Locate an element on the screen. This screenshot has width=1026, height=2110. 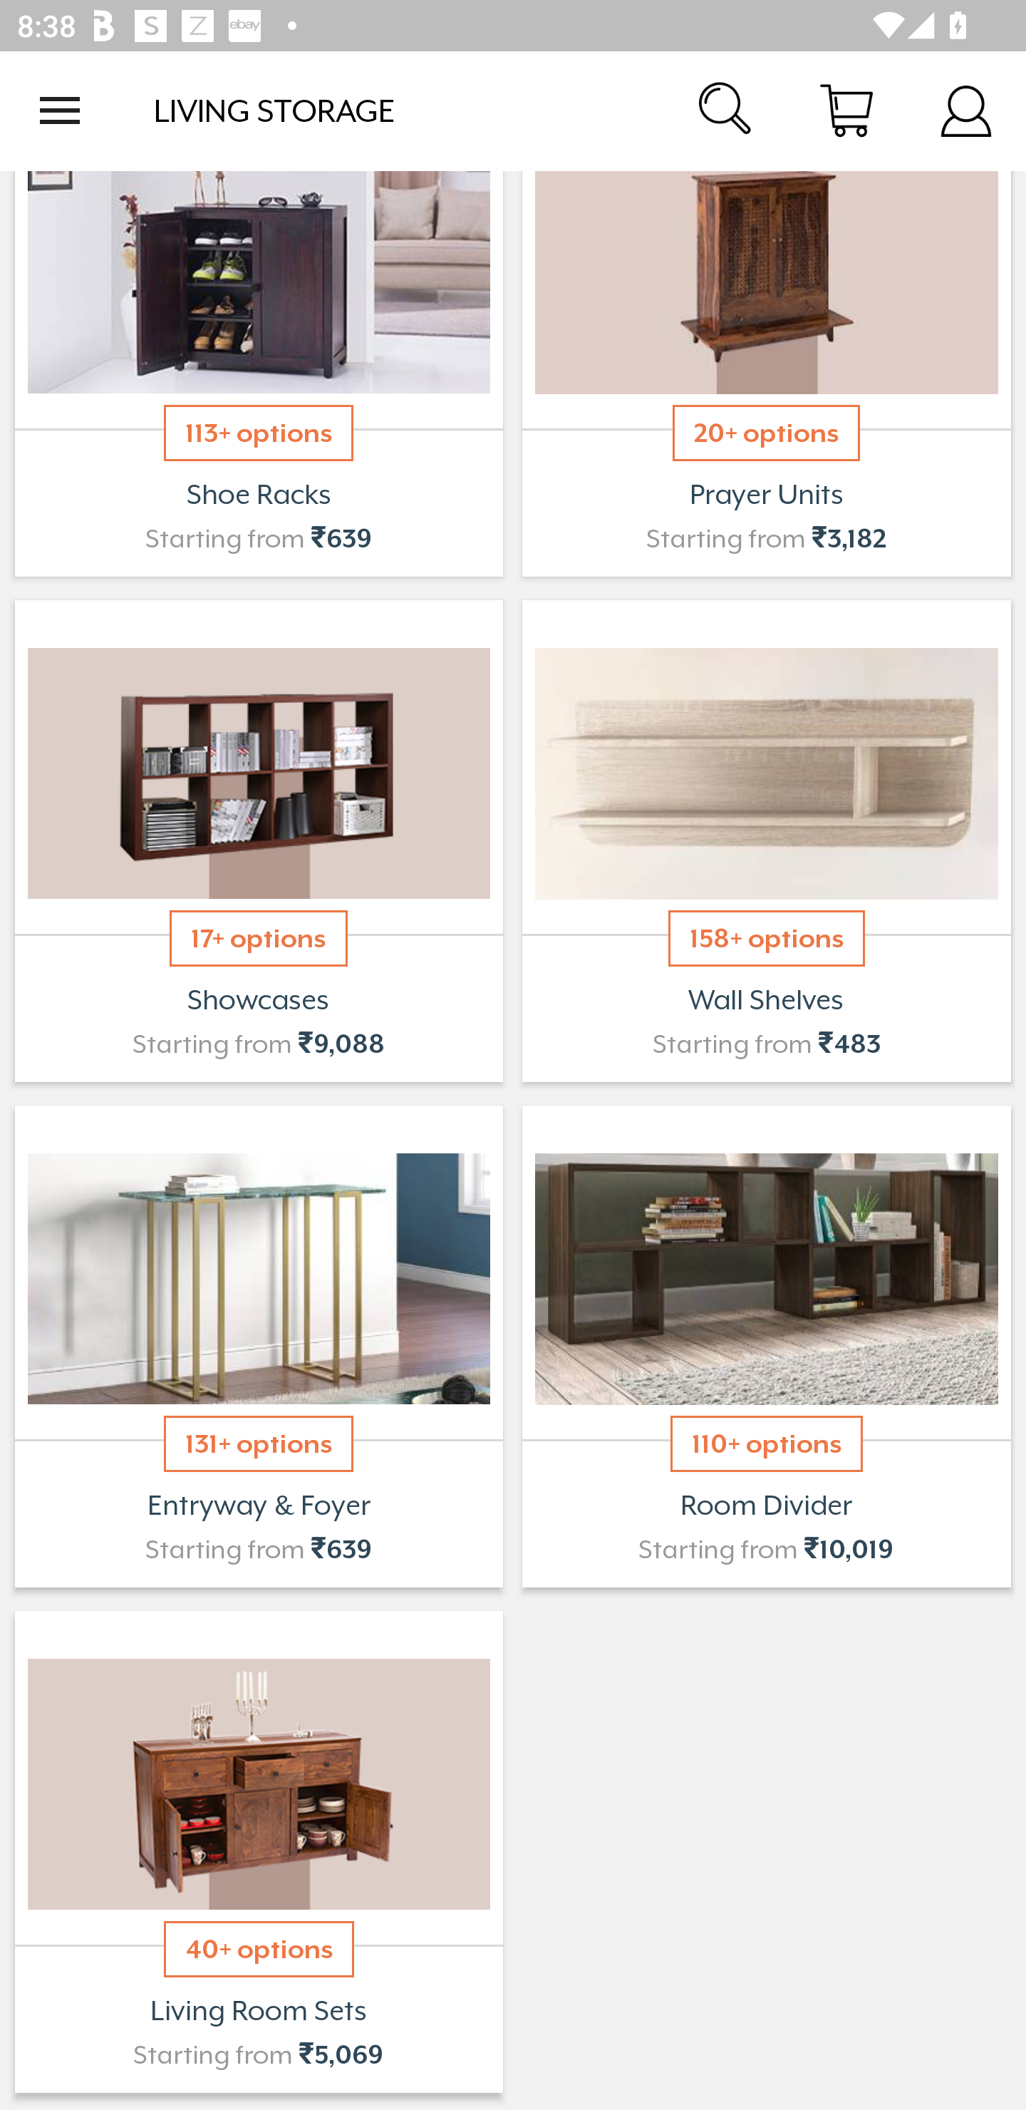
158+ options Wall Shelves Starting from  ₹483 is located at coordinates (767, 840).